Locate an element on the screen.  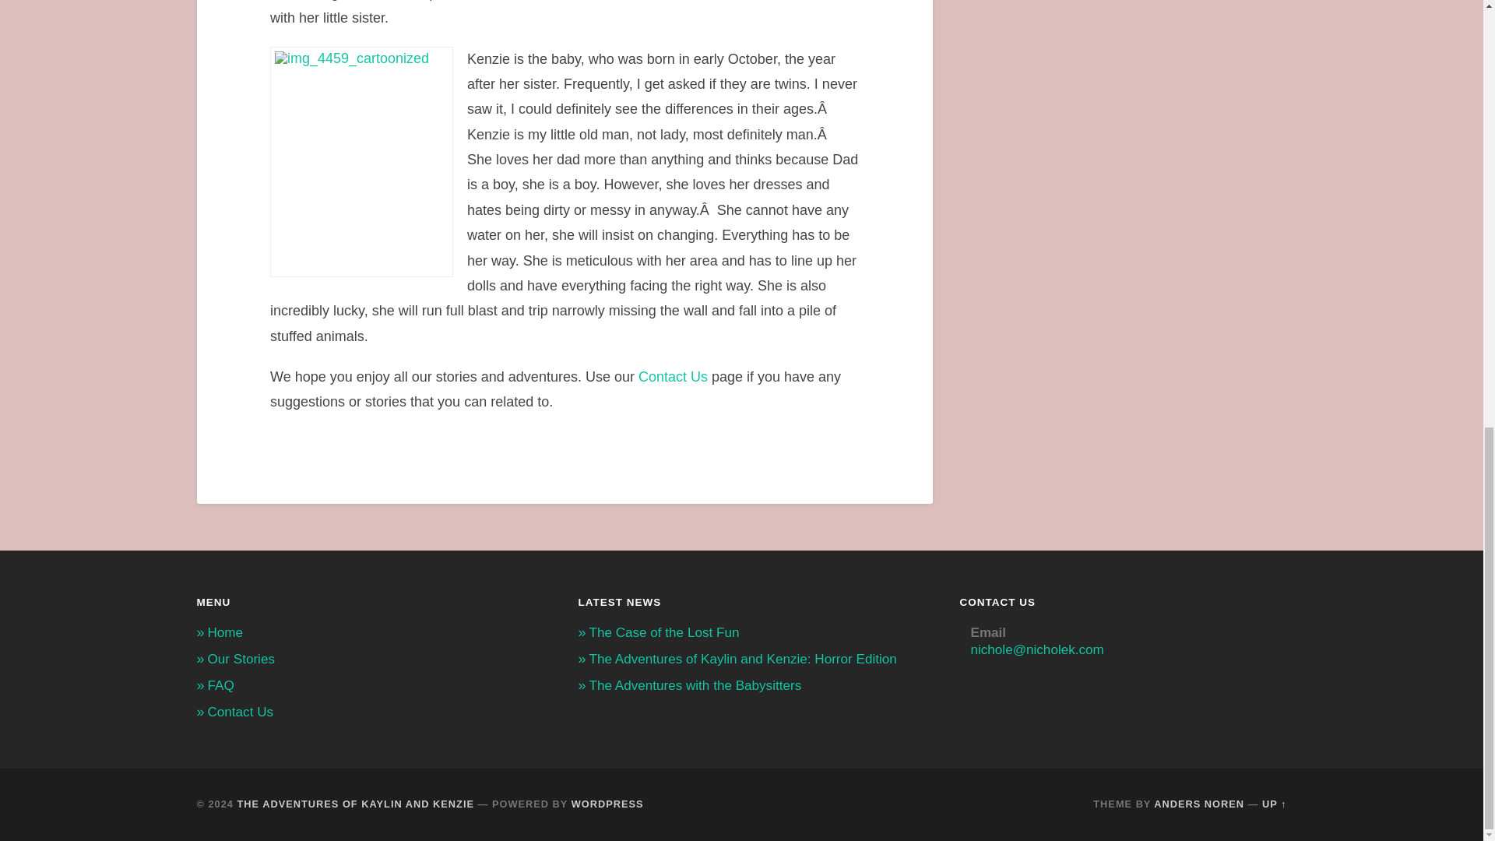
ANDERS NOREN is located at coordinates (1199, 804).